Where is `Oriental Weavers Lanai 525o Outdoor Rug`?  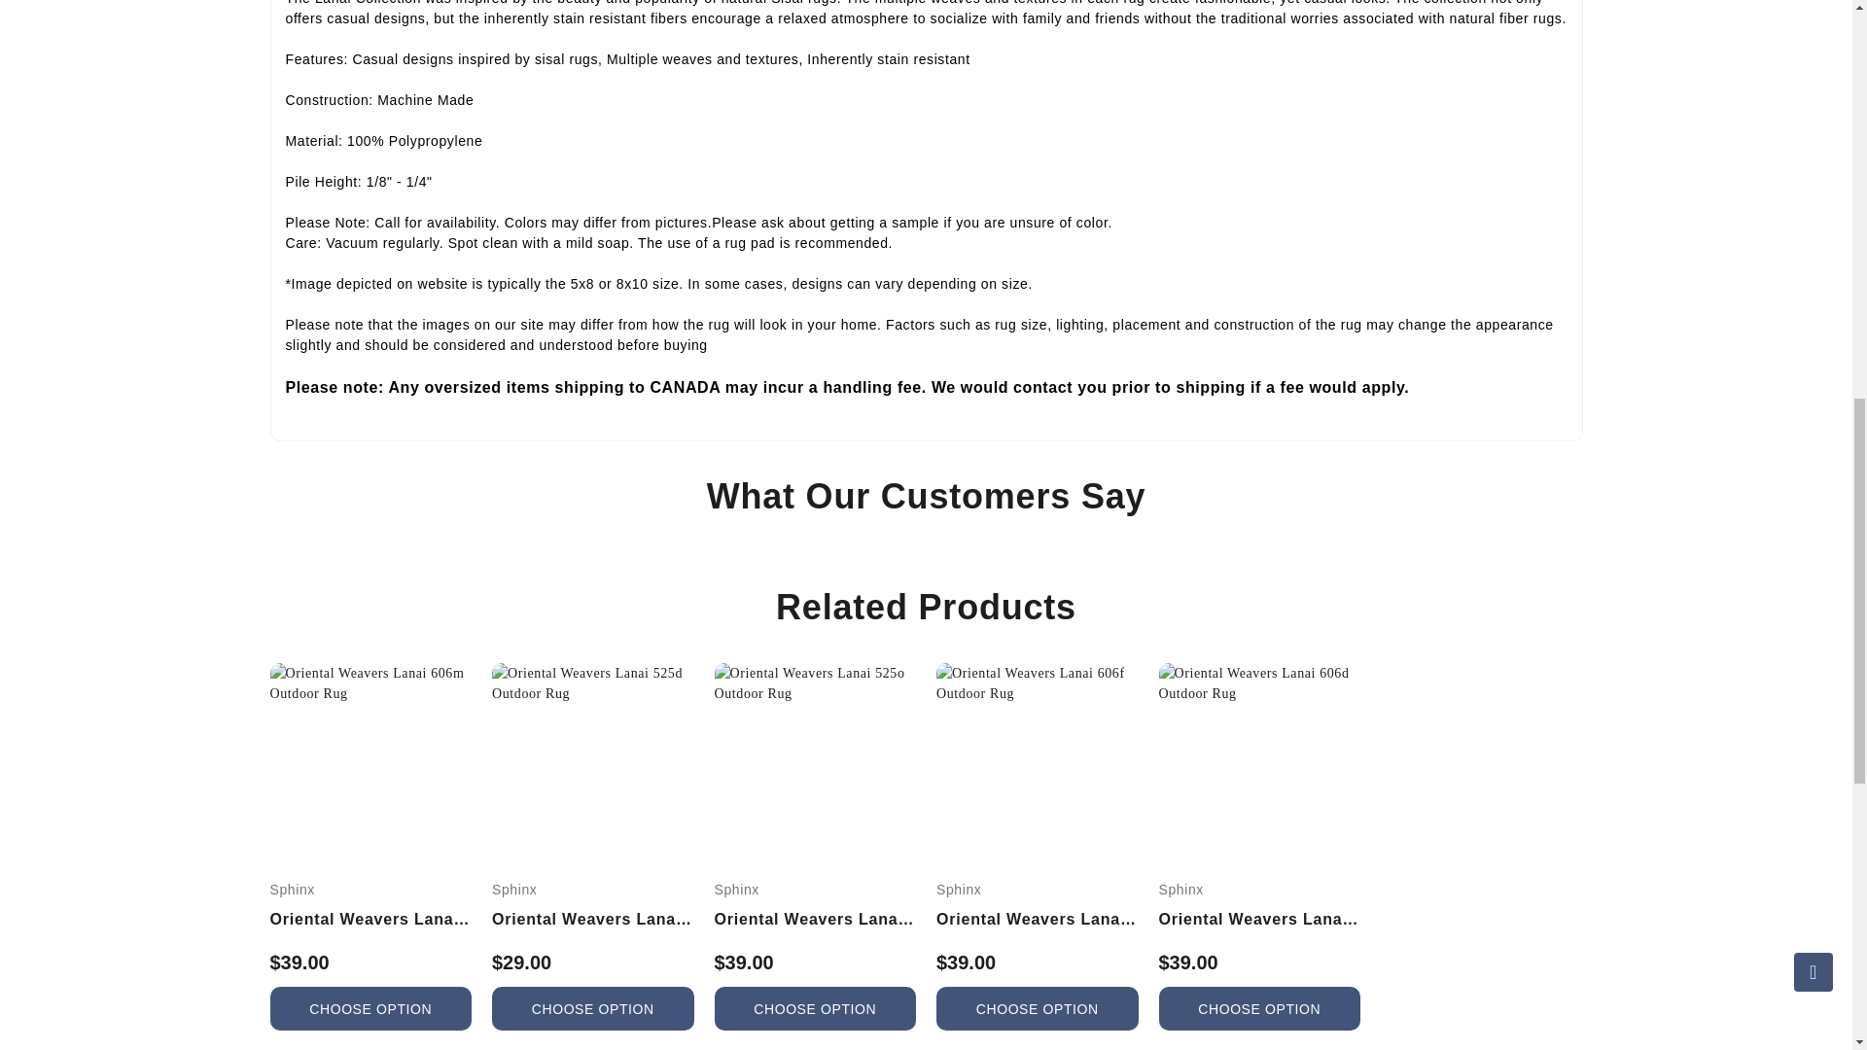 Oriental Weavers Lanai 525o Outdoor Rug is located at coordinates (815, 682).